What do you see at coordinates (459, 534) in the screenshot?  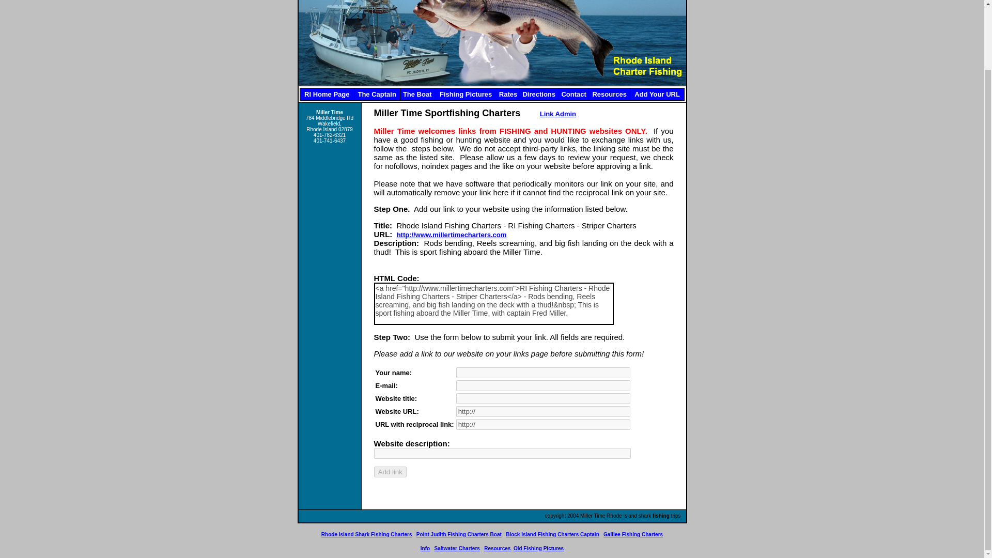 I see `Point Judith Fishing Charters Boat` at bounding box center [459, 534].